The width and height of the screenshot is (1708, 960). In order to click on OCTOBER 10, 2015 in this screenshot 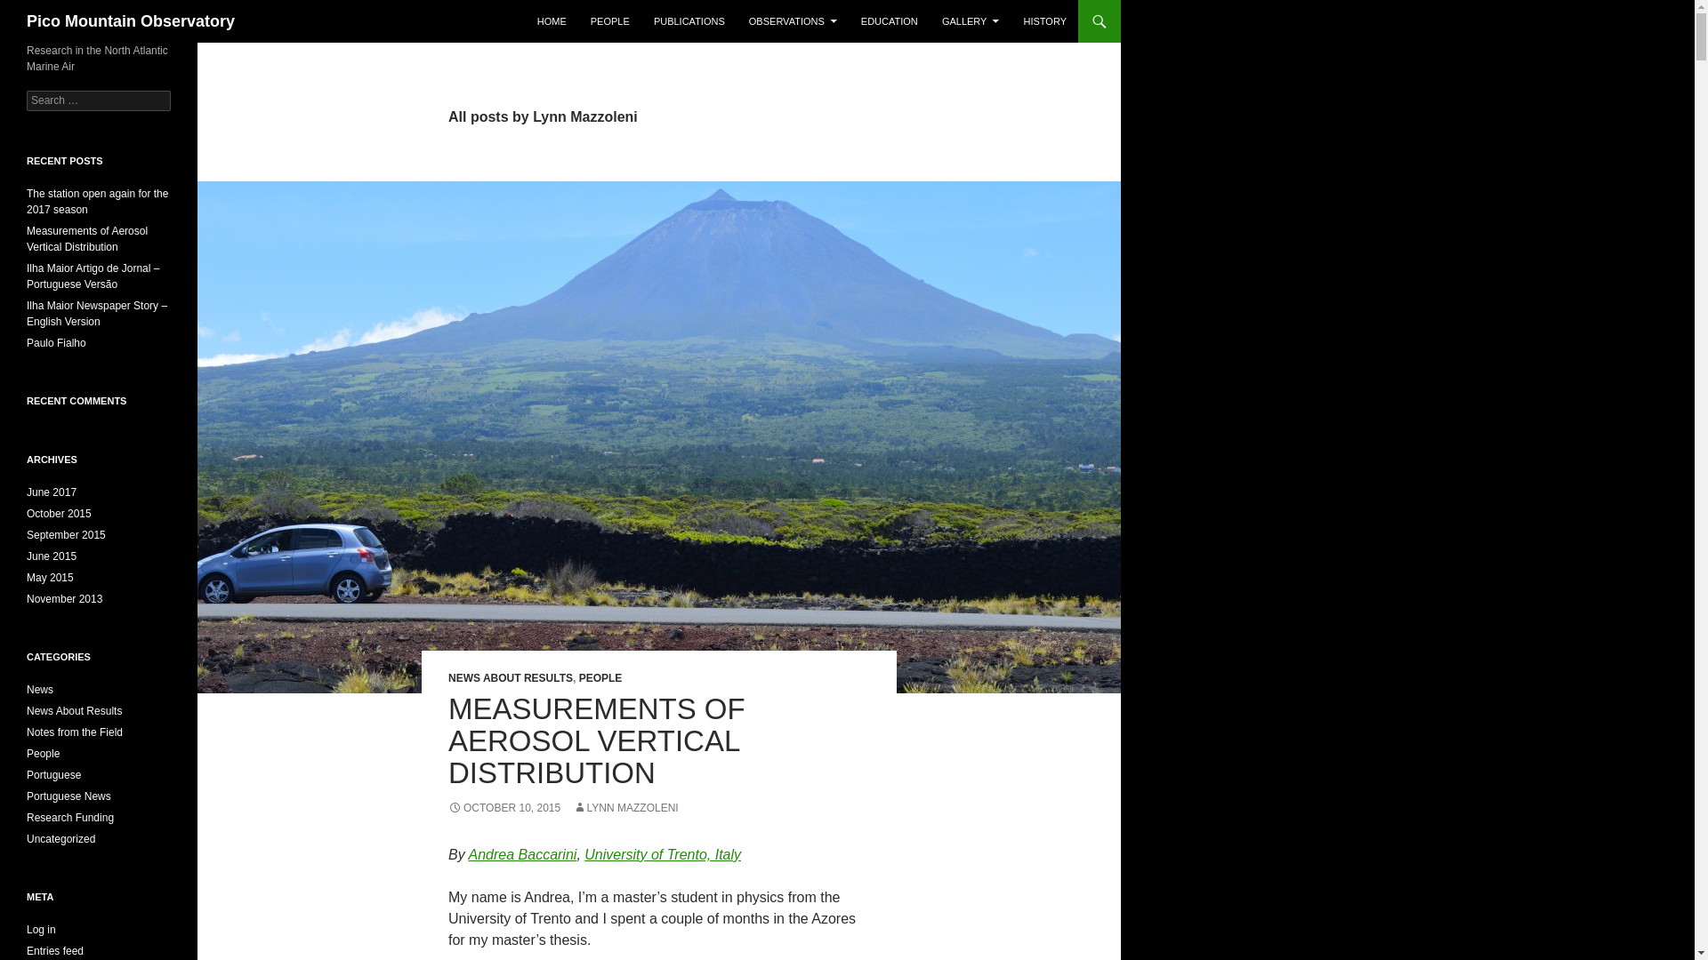, I will do `click(504, 807)`.